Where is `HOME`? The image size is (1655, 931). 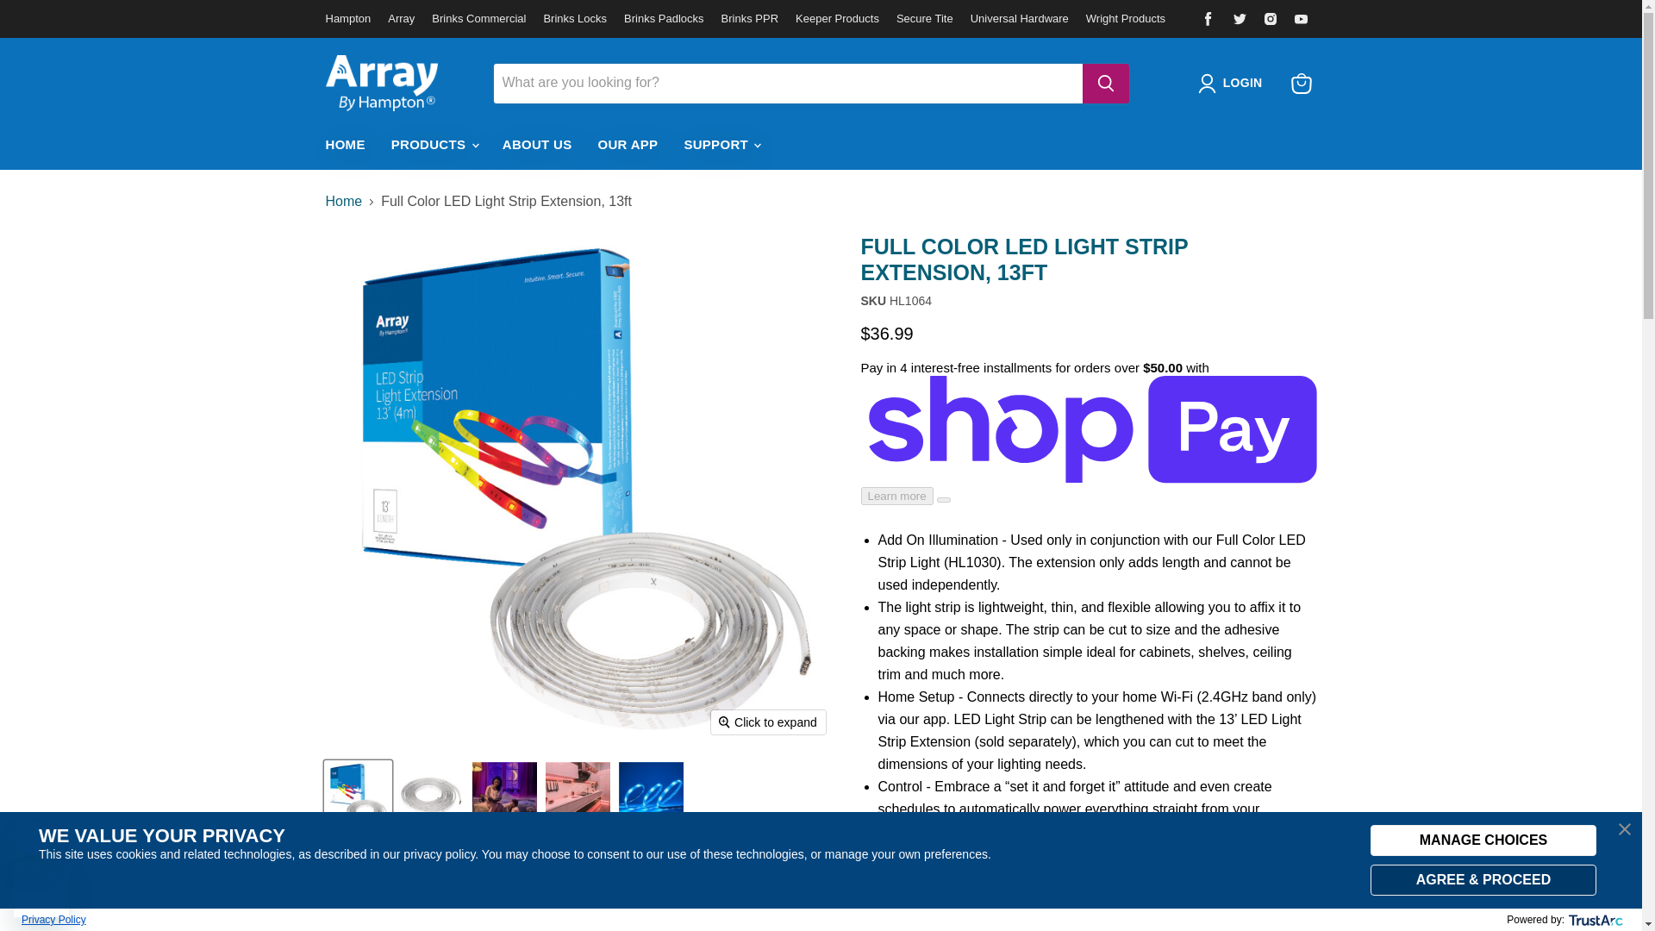 HOME is located at coordinates (345, 145).